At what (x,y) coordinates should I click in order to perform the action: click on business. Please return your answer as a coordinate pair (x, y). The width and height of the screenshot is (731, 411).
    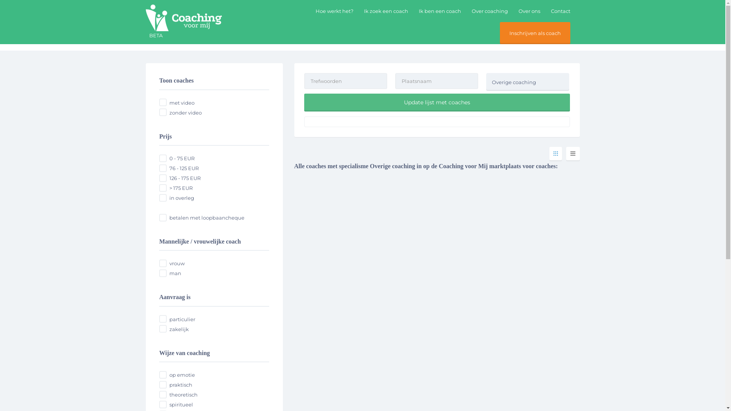
    Looking at the image, I should click on (163, 329).